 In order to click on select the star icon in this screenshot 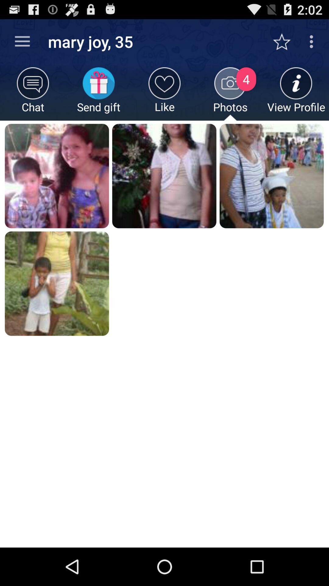, I will do `click(285, 42)`.